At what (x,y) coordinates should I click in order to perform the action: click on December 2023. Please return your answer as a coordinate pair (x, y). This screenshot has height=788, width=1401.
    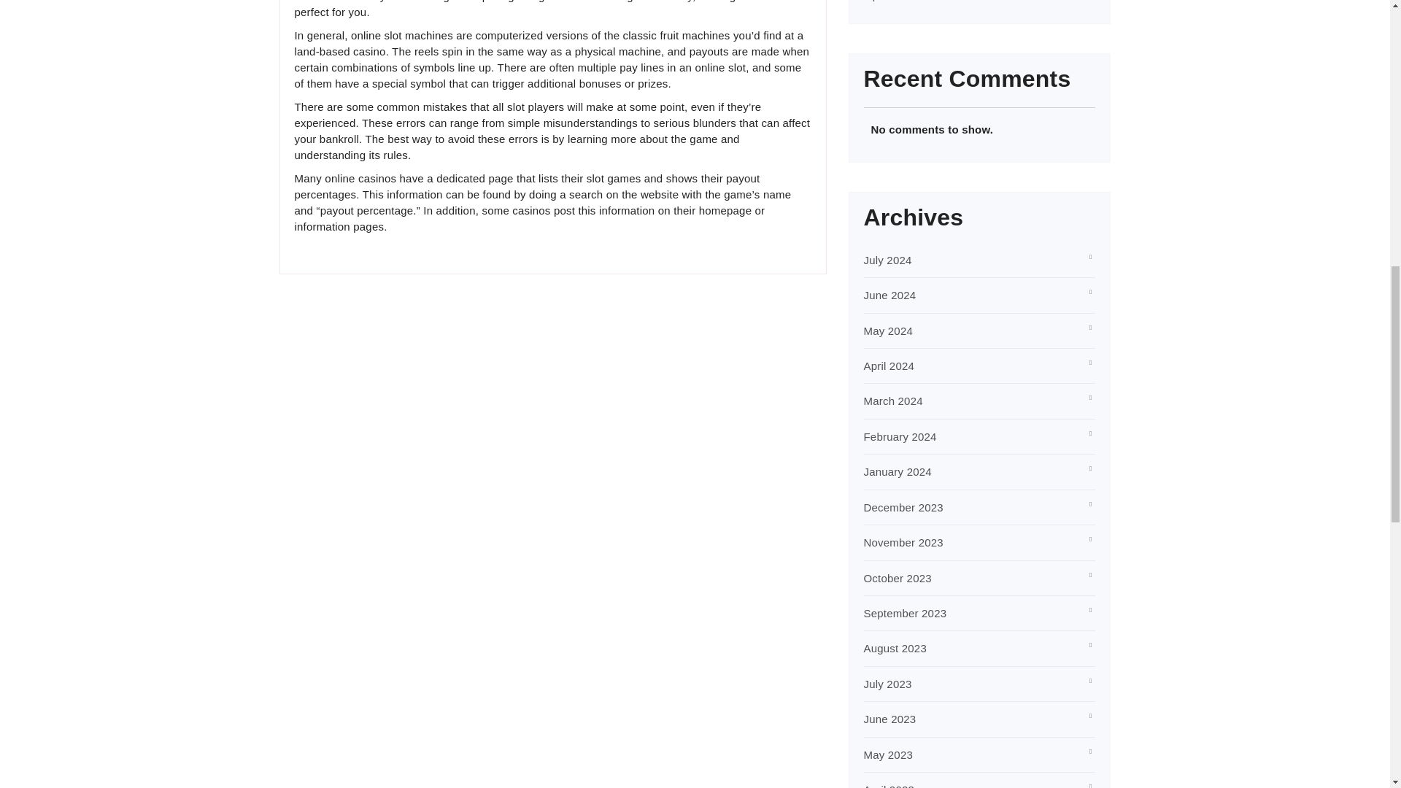
    Looking at the image, I should click on (903, 507).